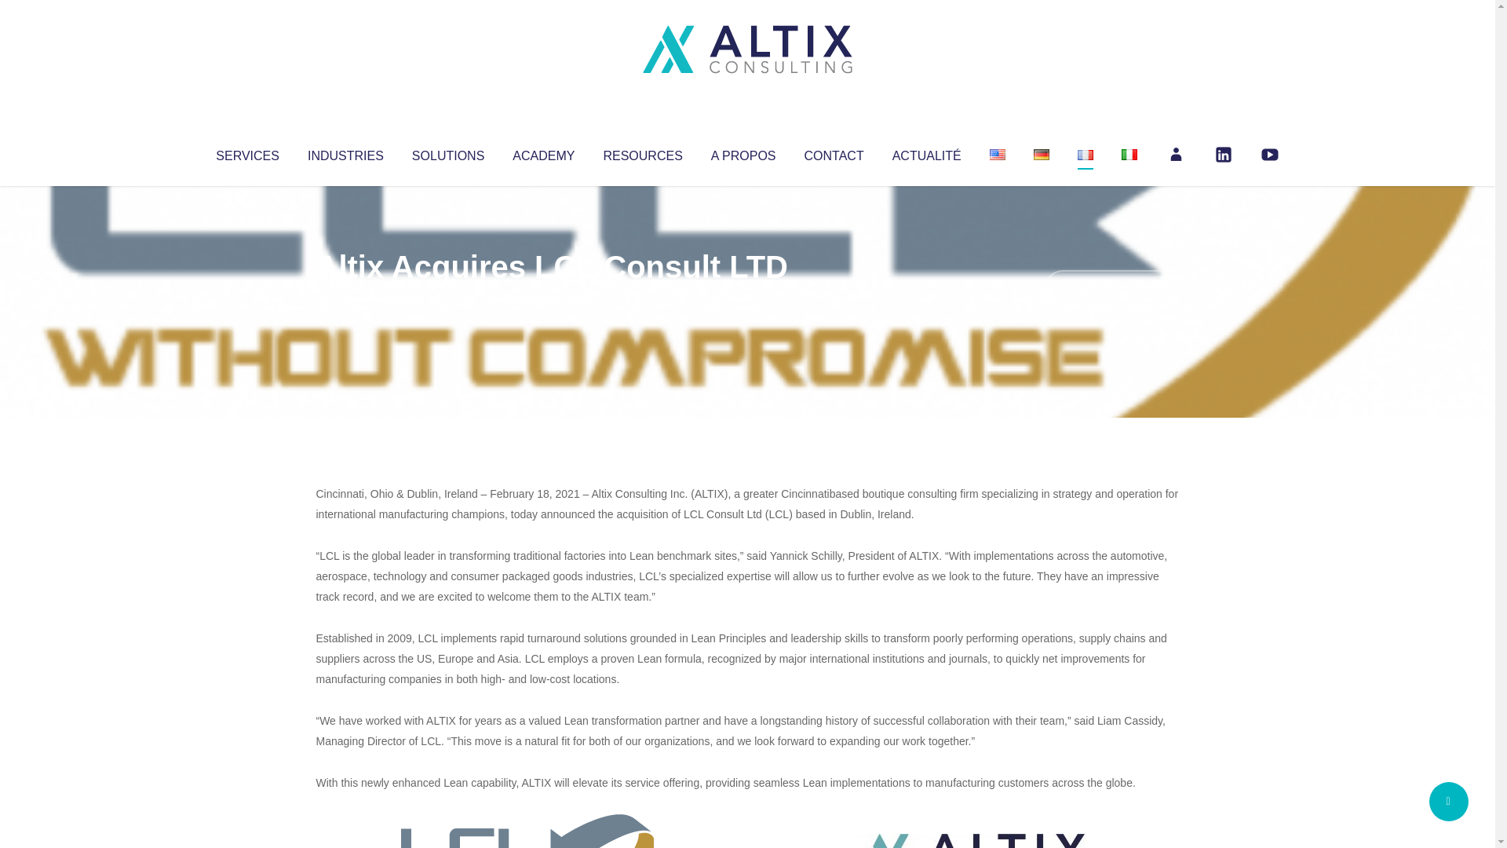 Image resolution: width=1507 pixels, height=848 pixels. Describe the element at coordinates (642, 152) in the screenshot. I see `RESOURCES` at that location.